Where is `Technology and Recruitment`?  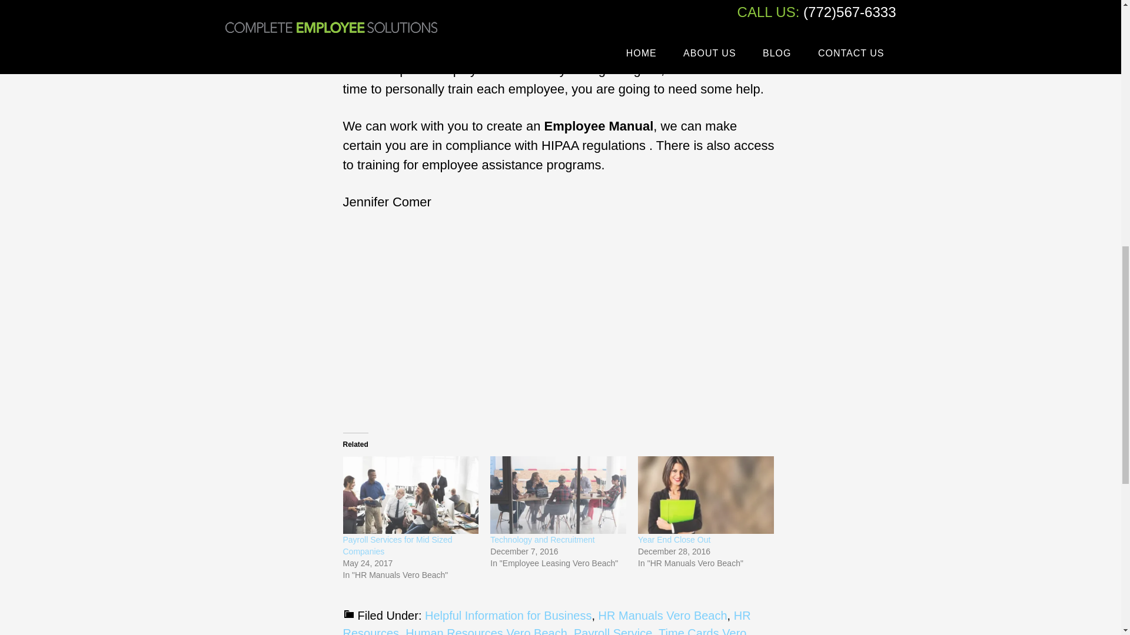 Technology and Recruitment is located at coordinates (542, 540).